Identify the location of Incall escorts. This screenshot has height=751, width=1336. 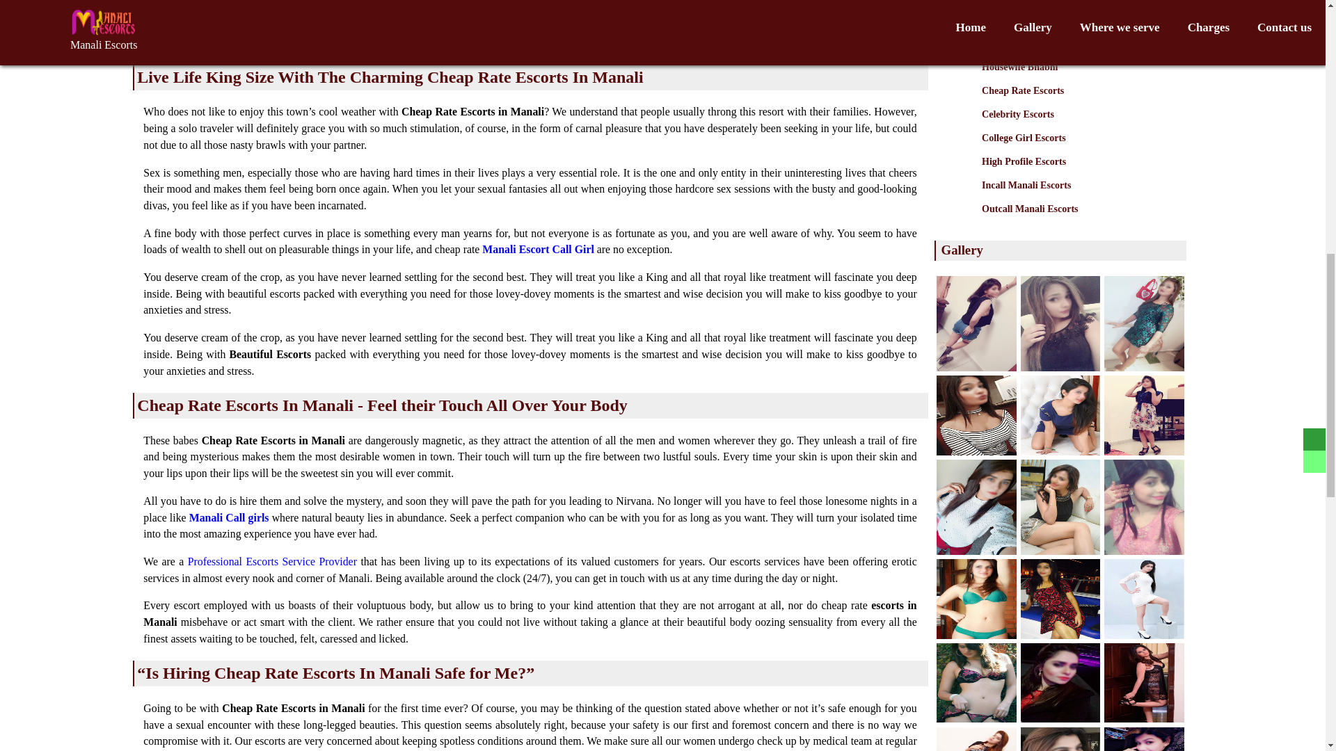
(1074, 197).